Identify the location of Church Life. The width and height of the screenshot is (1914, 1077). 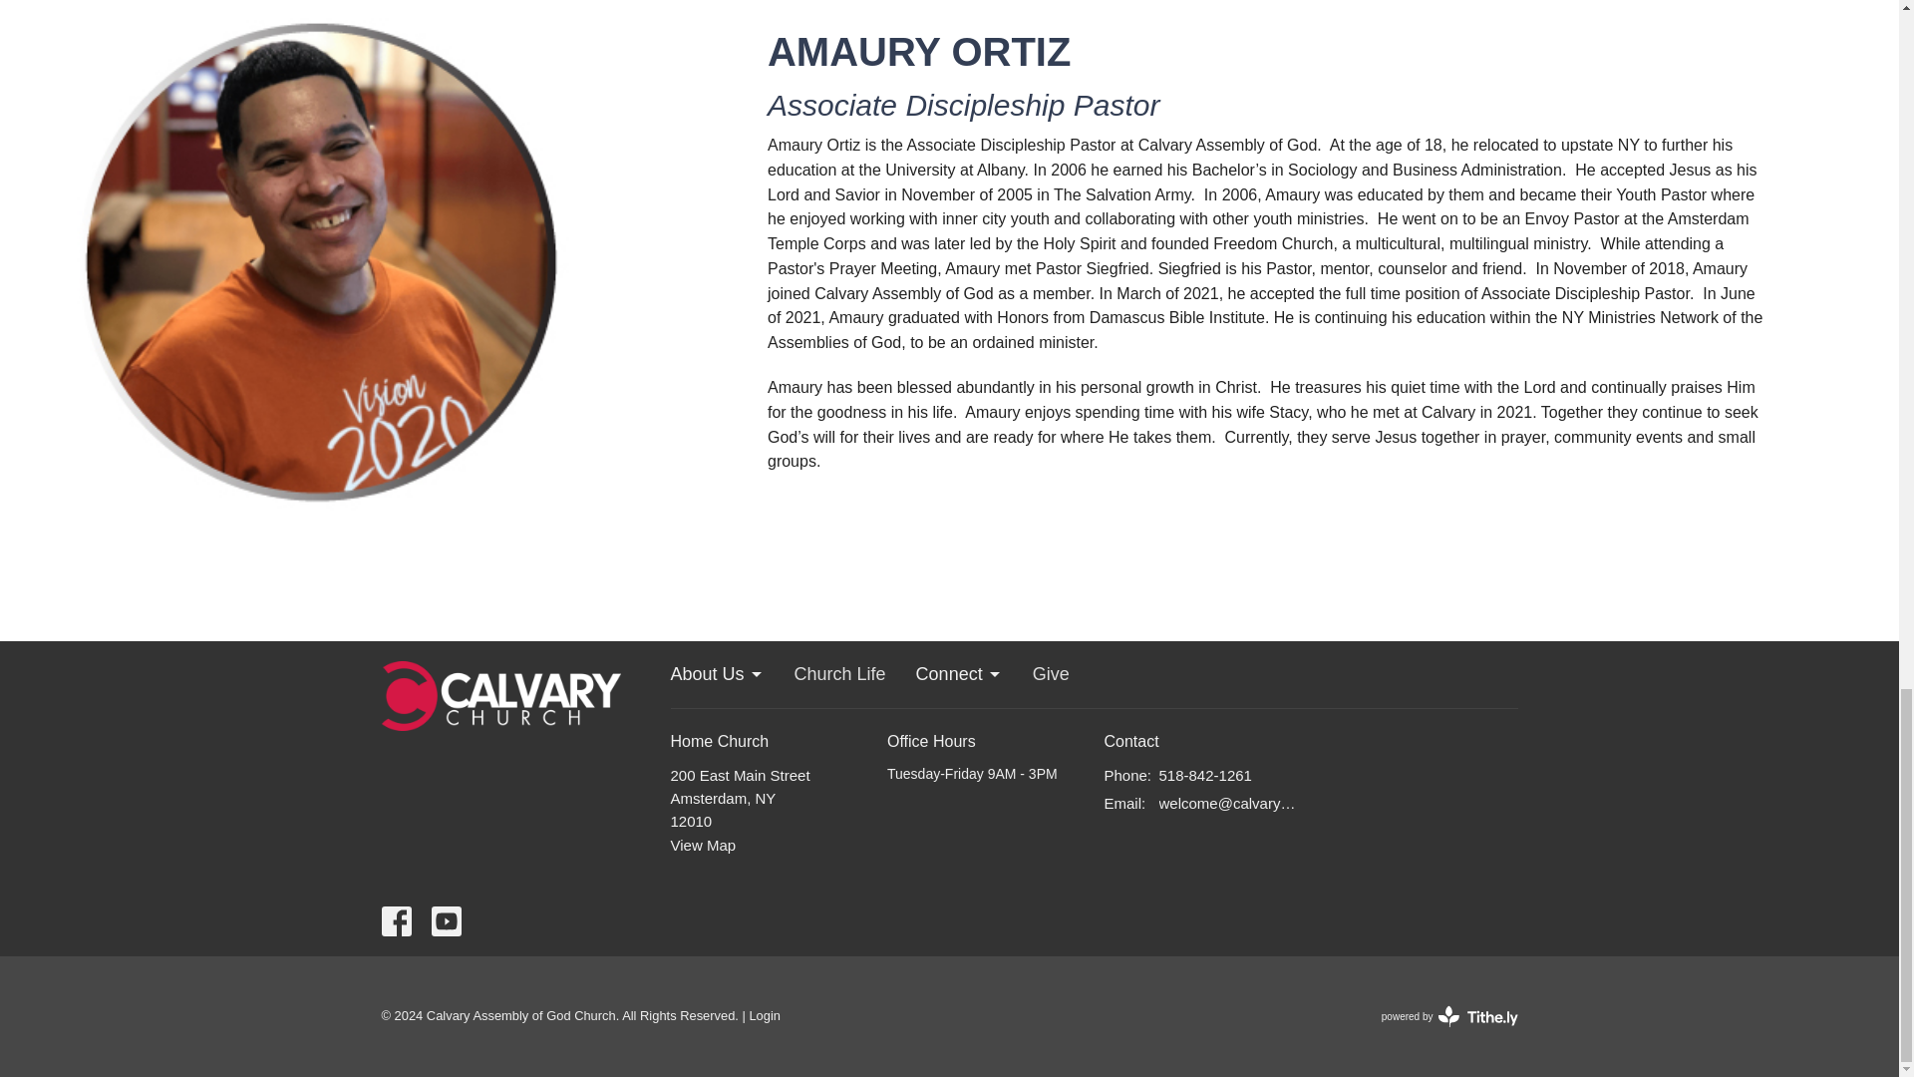
(764, 1015).